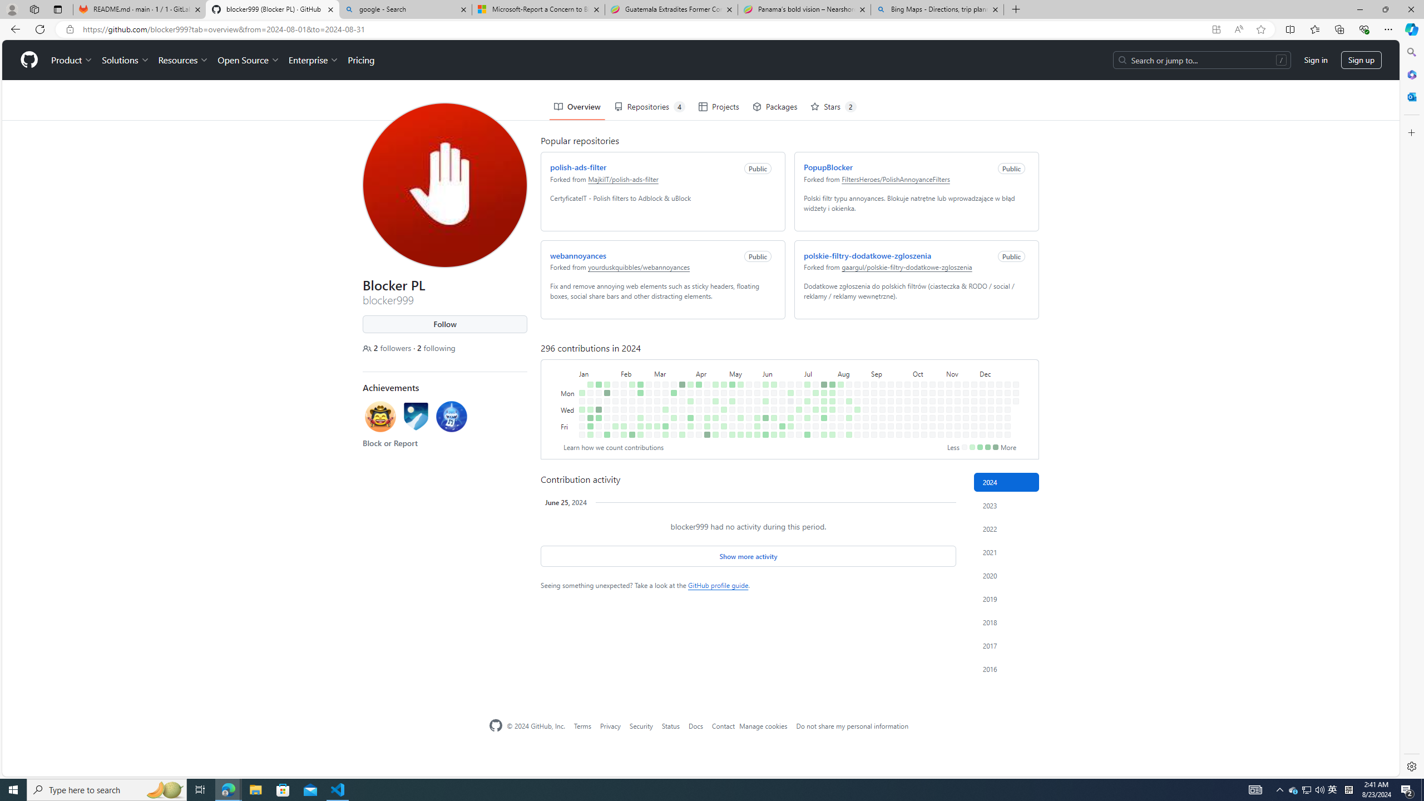 This screenshot has width=1424, height=801. What do you see at coordinates (922, 386) in the screenshot?
I see `No contributions on October 18th.` at bounding box center [922, 386].